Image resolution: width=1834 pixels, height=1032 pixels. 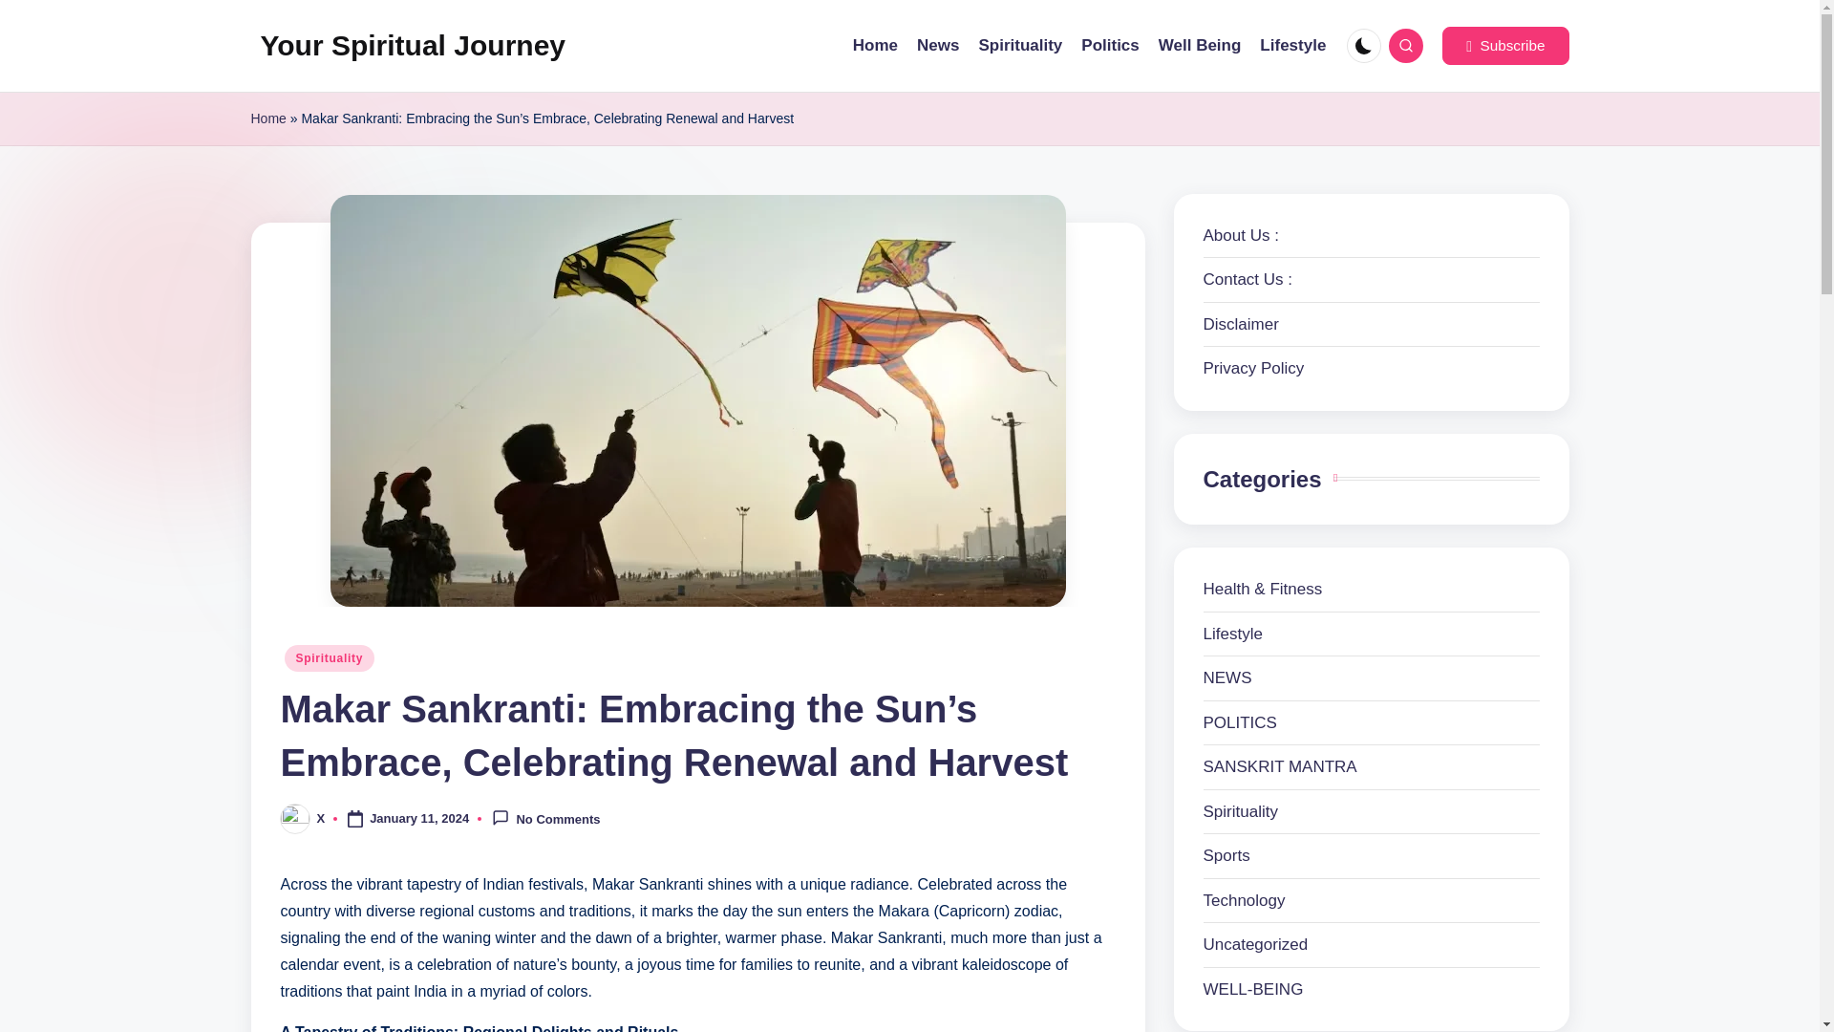 I want to click on News, so click(x=938, y=46).